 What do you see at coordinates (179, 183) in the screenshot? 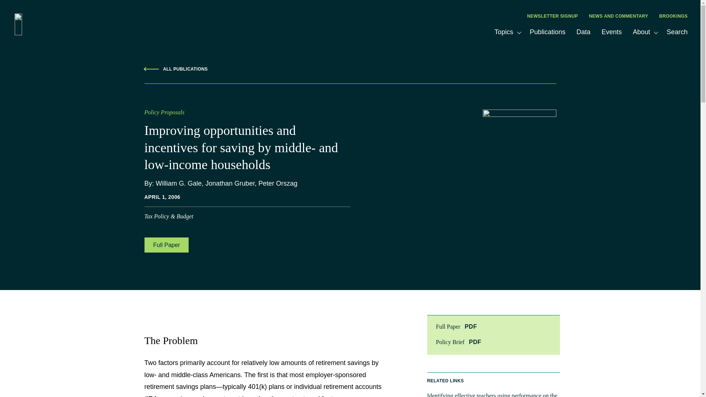
I see `William G. Gale` at bounding box center [179, 183].